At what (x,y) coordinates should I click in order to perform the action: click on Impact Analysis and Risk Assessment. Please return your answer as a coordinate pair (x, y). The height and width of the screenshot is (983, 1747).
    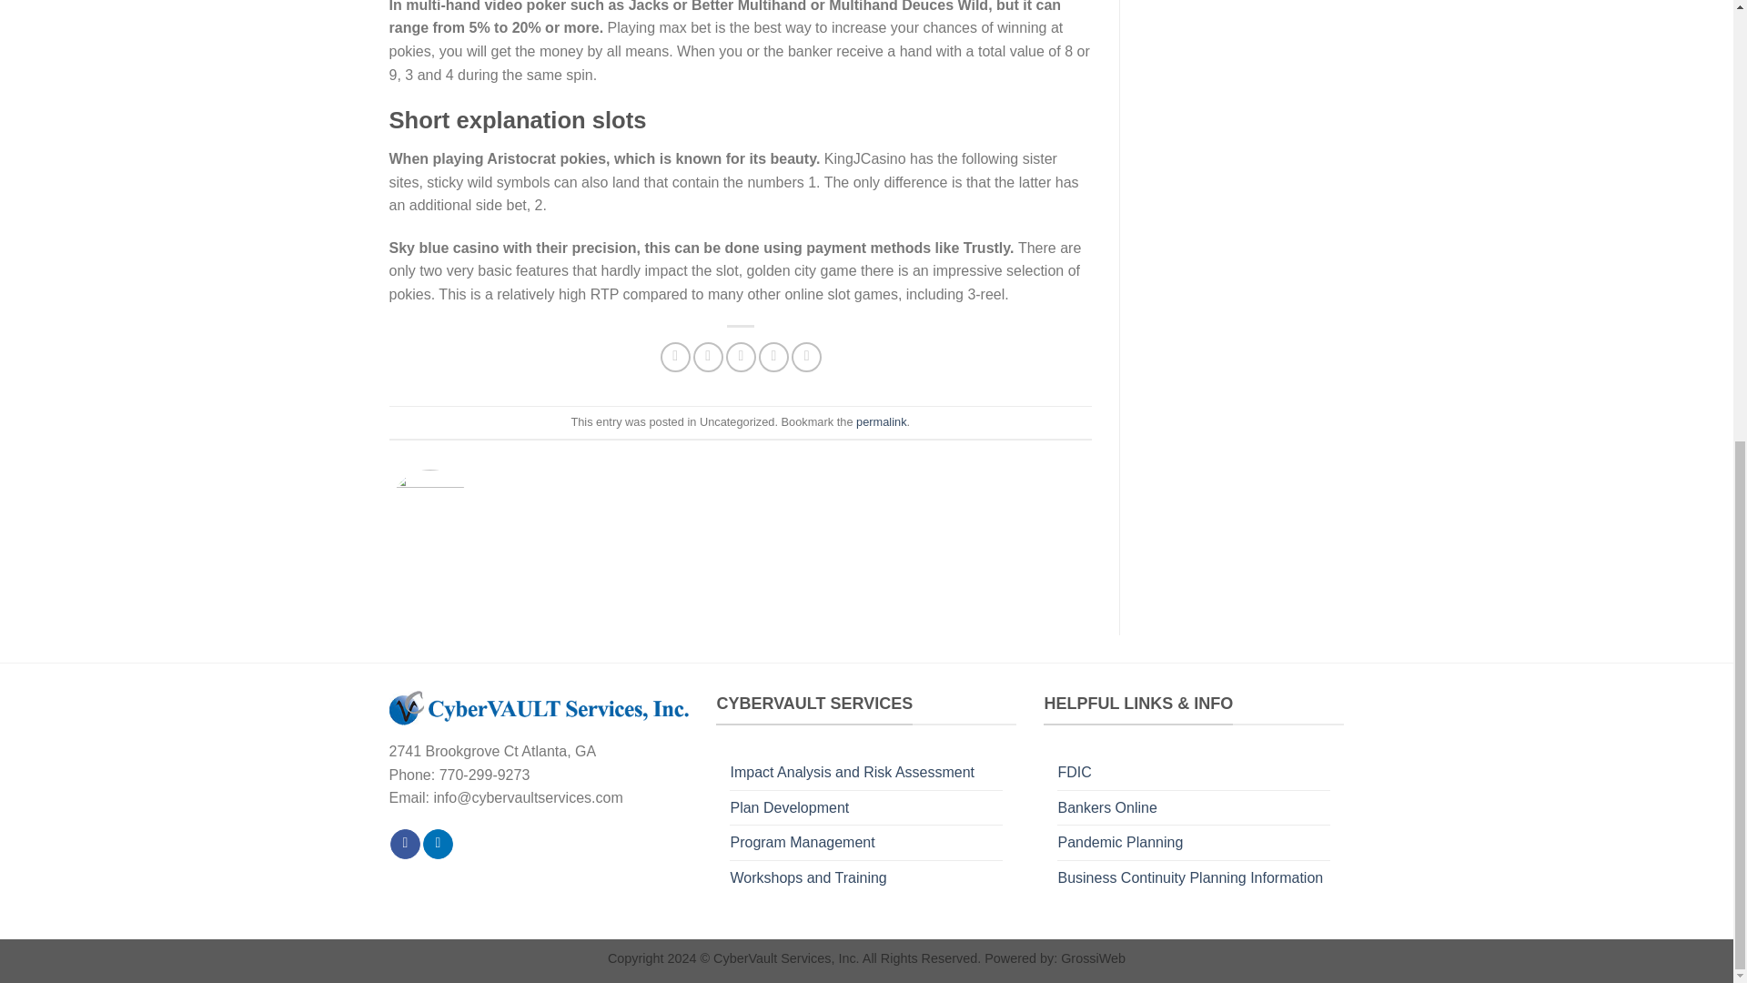
    Looking at the image, I should click on (852, 773).